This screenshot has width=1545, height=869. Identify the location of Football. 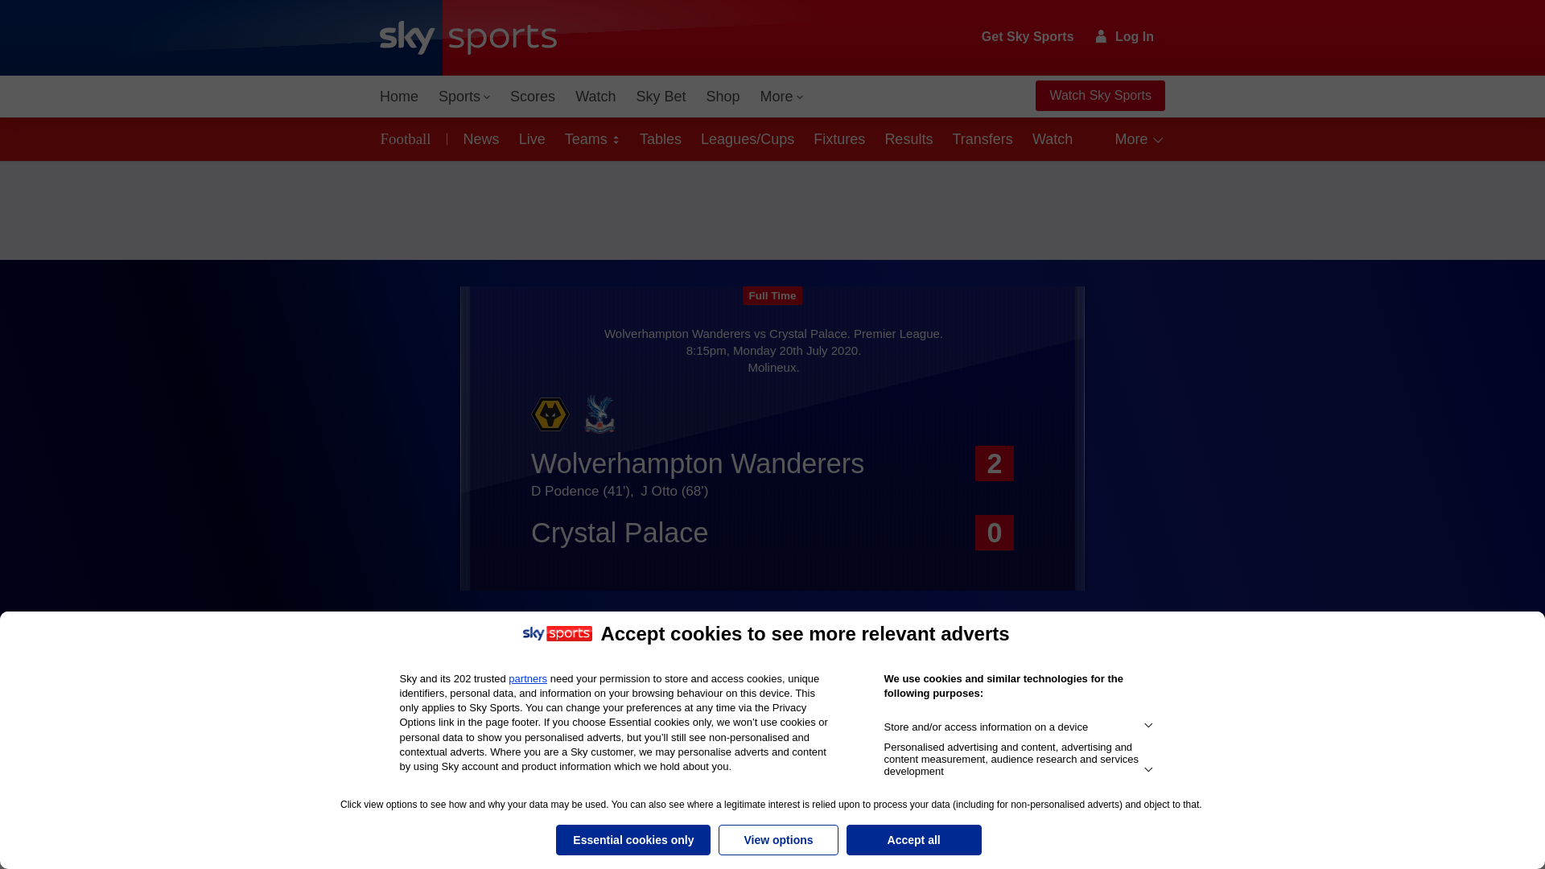
(409, 138).